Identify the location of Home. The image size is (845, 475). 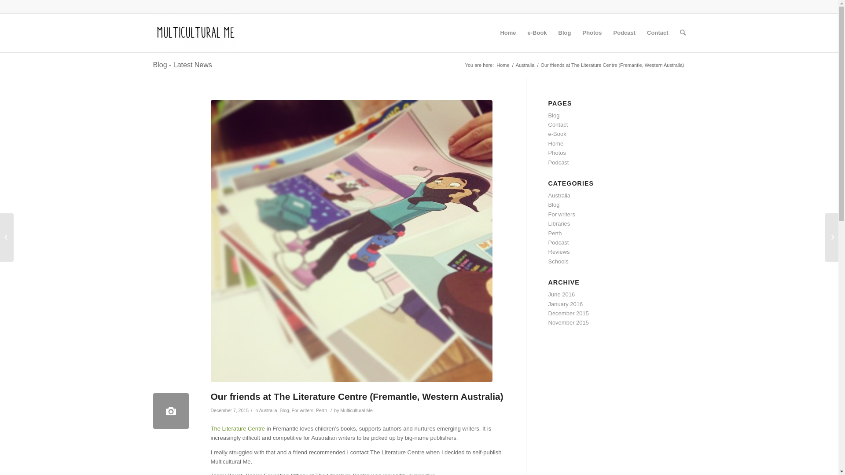
(556, 143).